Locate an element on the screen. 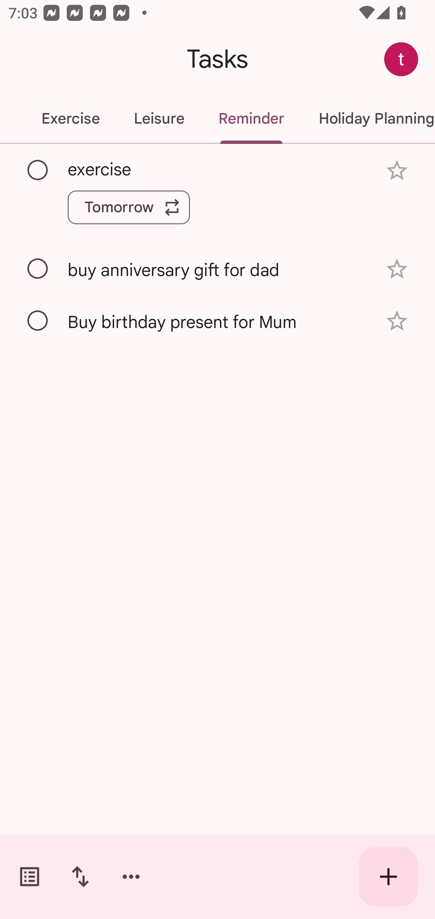  Add star is located at coordinates (397, 268).